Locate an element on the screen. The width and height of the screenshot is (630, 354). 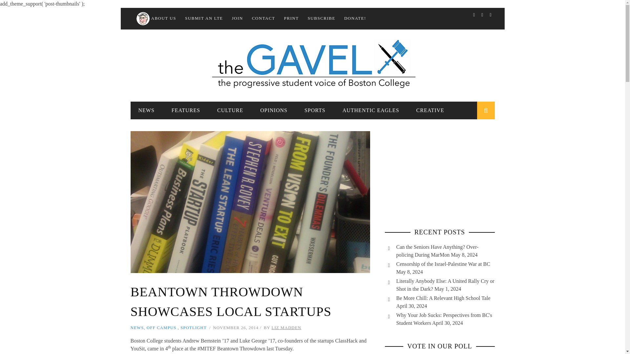
SUBMIT AN LTE is located at coordinates (204, 18).